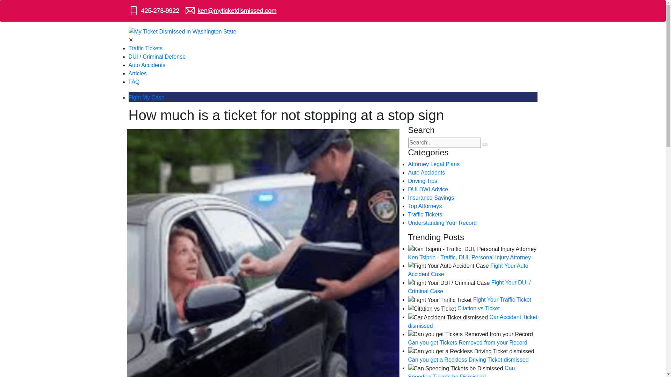  Describe the element at coordinates (426, 172) in the screenshot. I see `Auto Accidents` at that location.